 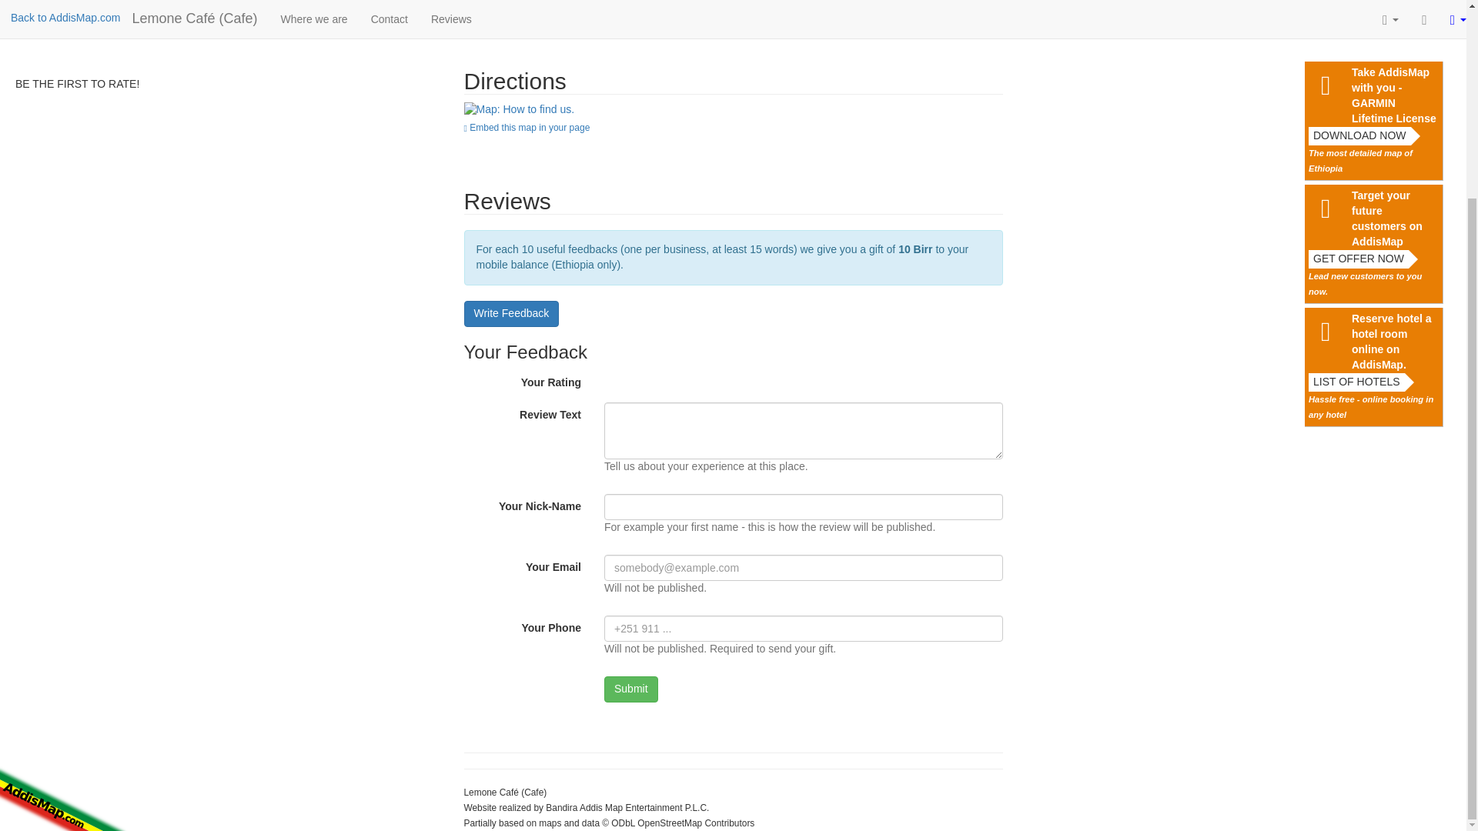 What do you see at coordinates (733, 126) in the screenshot?
I see `Embed this map in your page` at bounding box center [733, 126].